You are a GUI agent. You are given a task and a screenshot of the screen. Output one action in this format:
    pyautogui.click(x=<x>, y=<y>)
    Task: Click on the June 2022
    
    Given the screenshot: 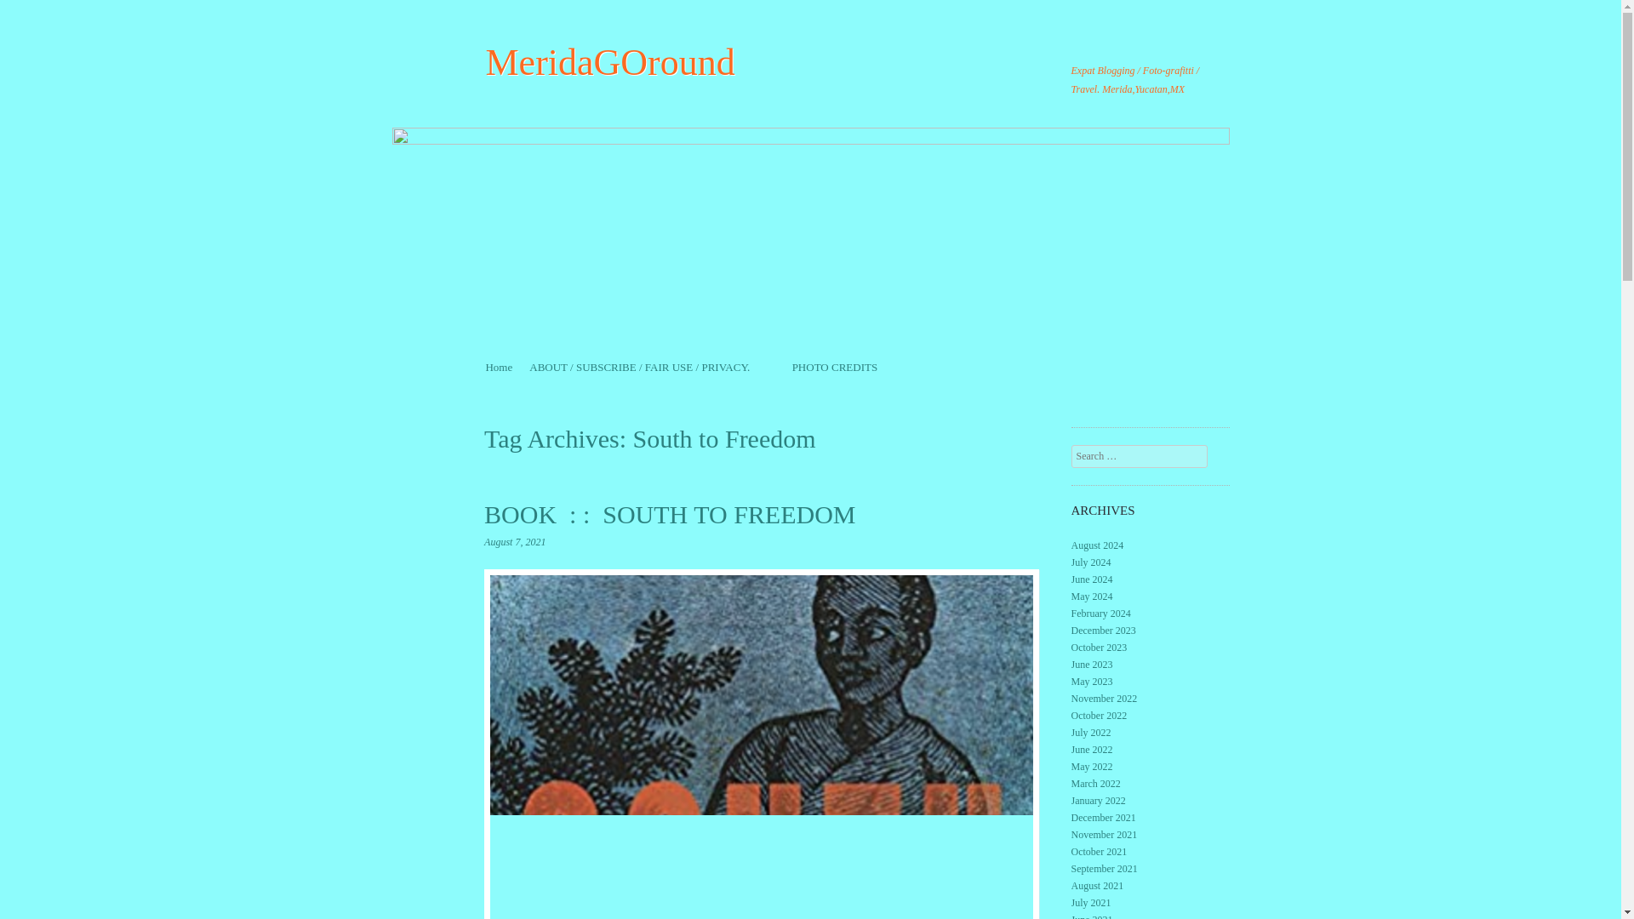 What is the action you would take?
    pyautogui.click(x=1092, y=749)
    